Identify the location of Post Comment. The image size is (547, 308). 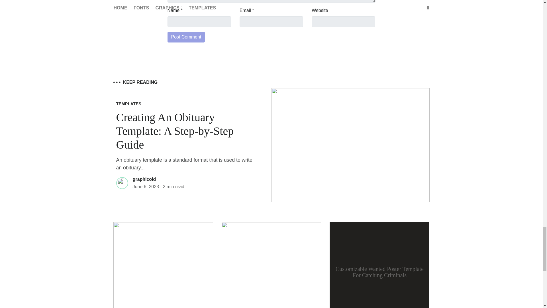
(186, 37).